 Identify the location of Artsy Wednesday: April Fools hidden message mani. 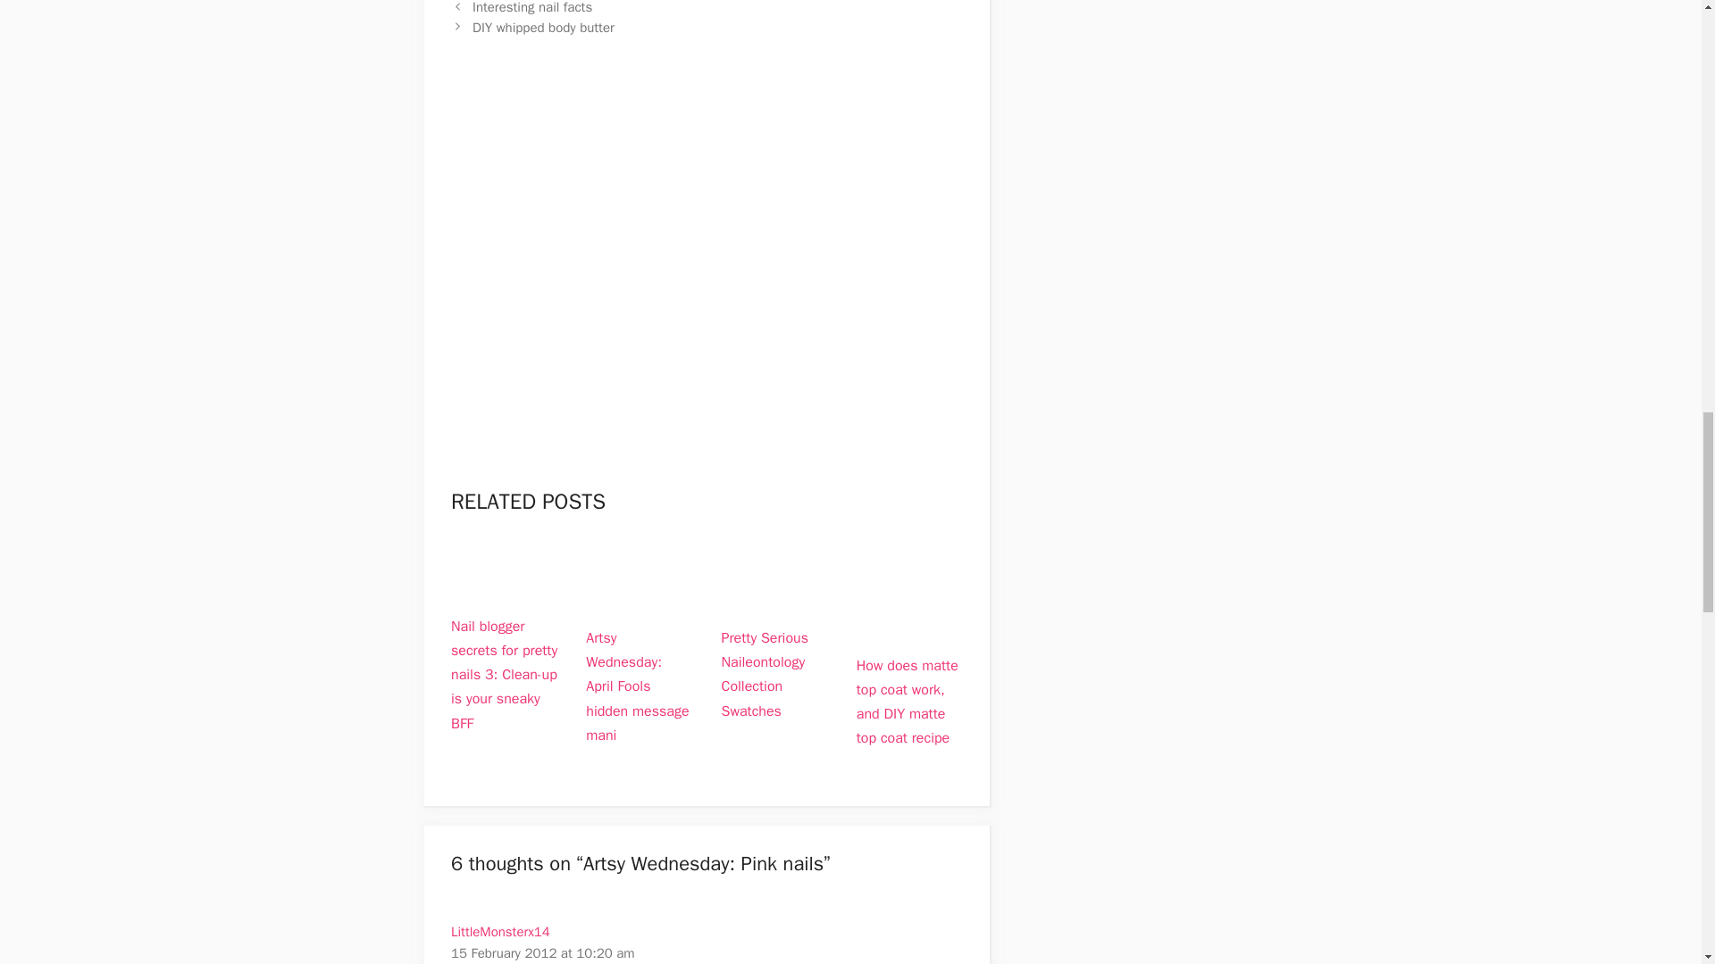
(638, 686).